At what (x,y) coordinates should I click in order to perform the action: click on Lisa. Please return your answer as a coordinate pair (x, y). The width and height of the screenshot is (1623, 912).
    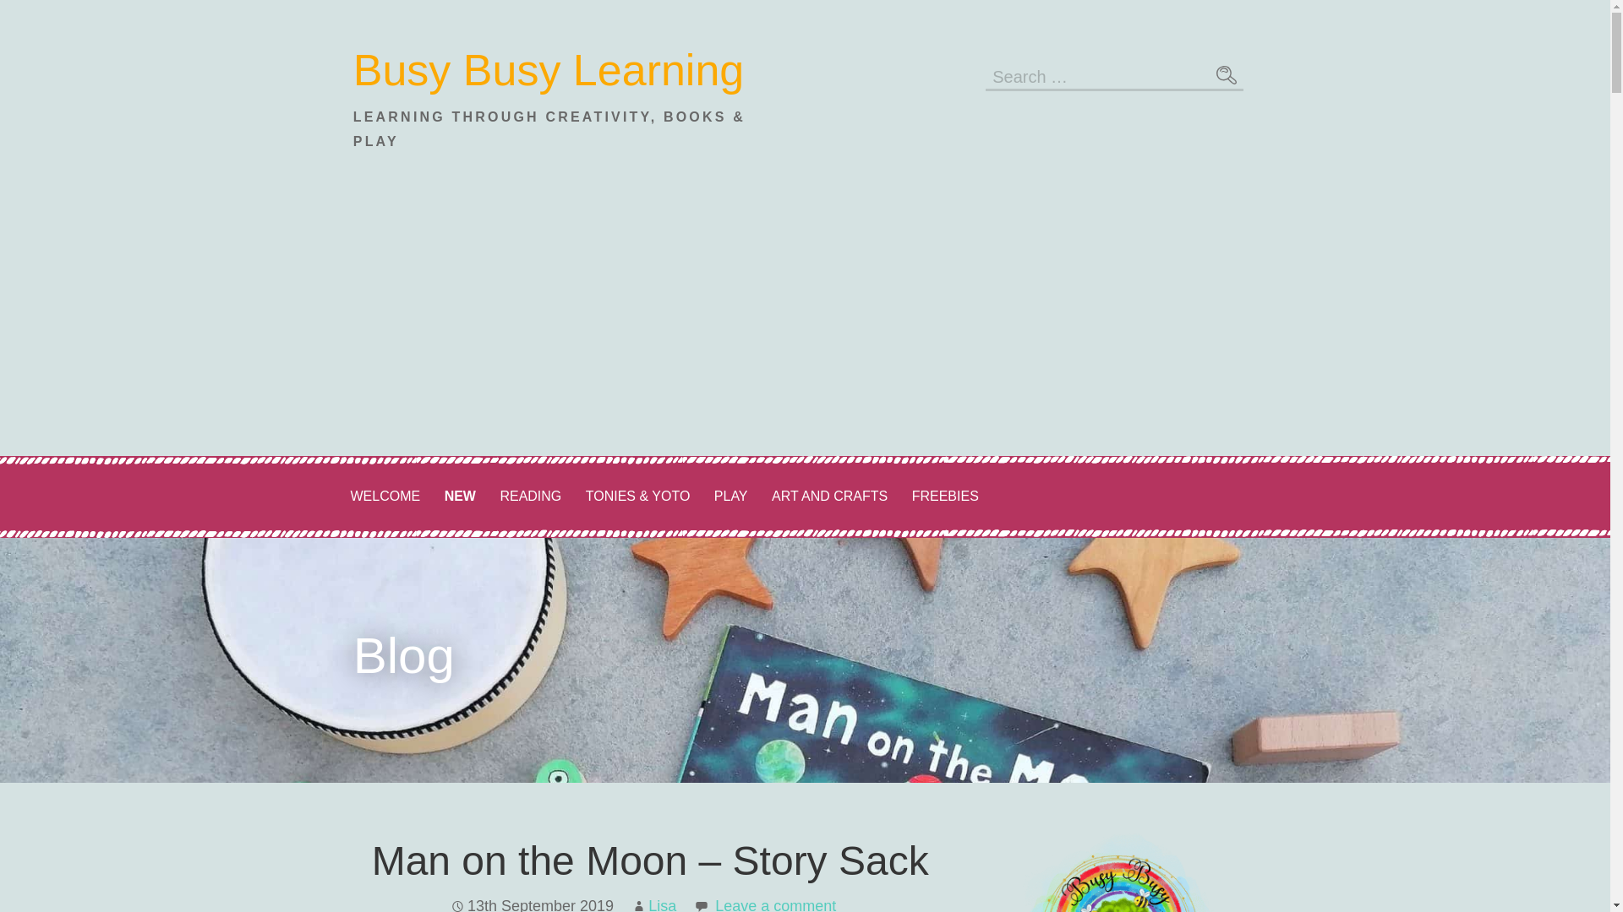
    Looking at the image, I should click on (662, 904).